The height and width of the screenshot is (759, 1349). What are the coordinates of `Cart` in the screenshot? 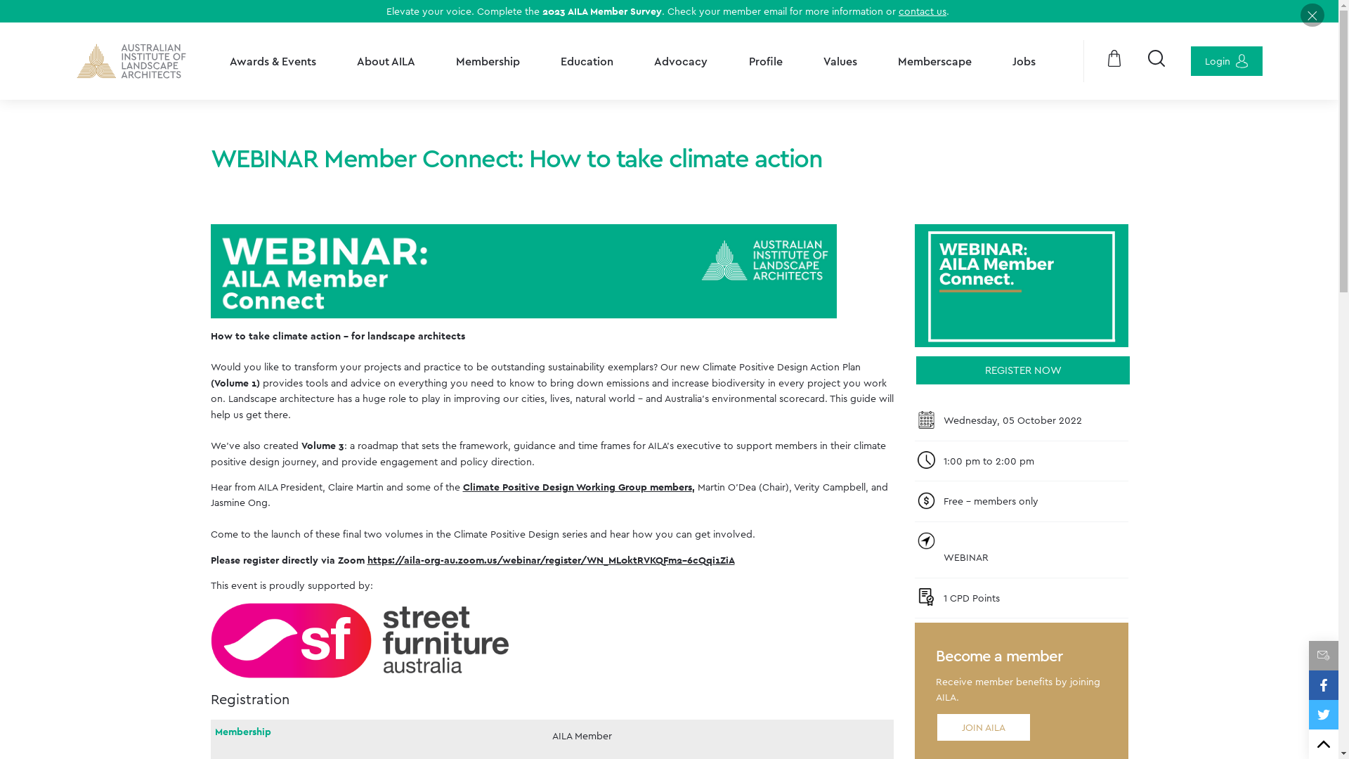 It's located at (1114, 61).